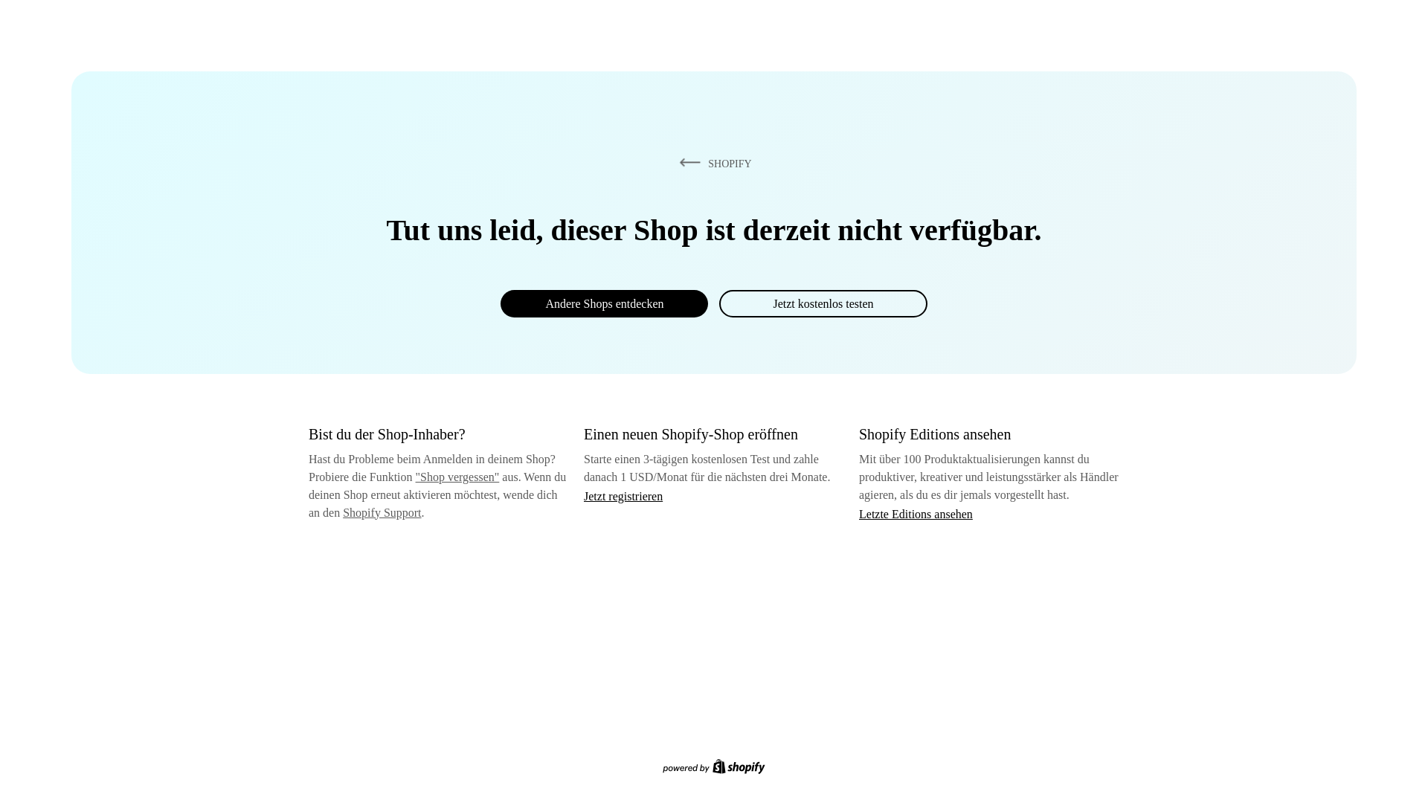  I want to click on Jetzt kostenlos testen, so click(823, 303).